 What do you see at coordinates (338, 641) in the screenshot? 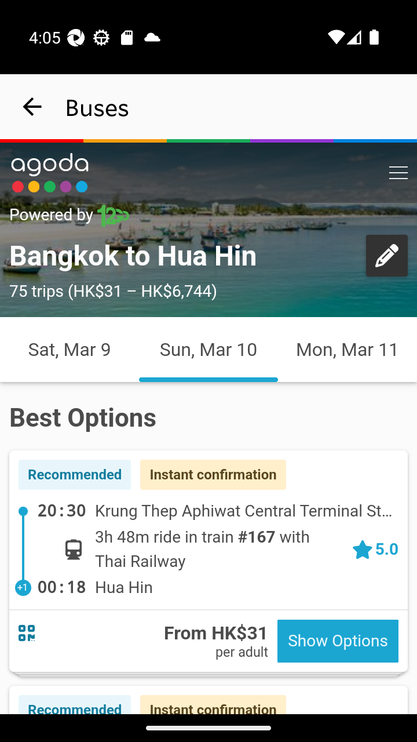
I see `Show Options` at bounding box center [338, 641].